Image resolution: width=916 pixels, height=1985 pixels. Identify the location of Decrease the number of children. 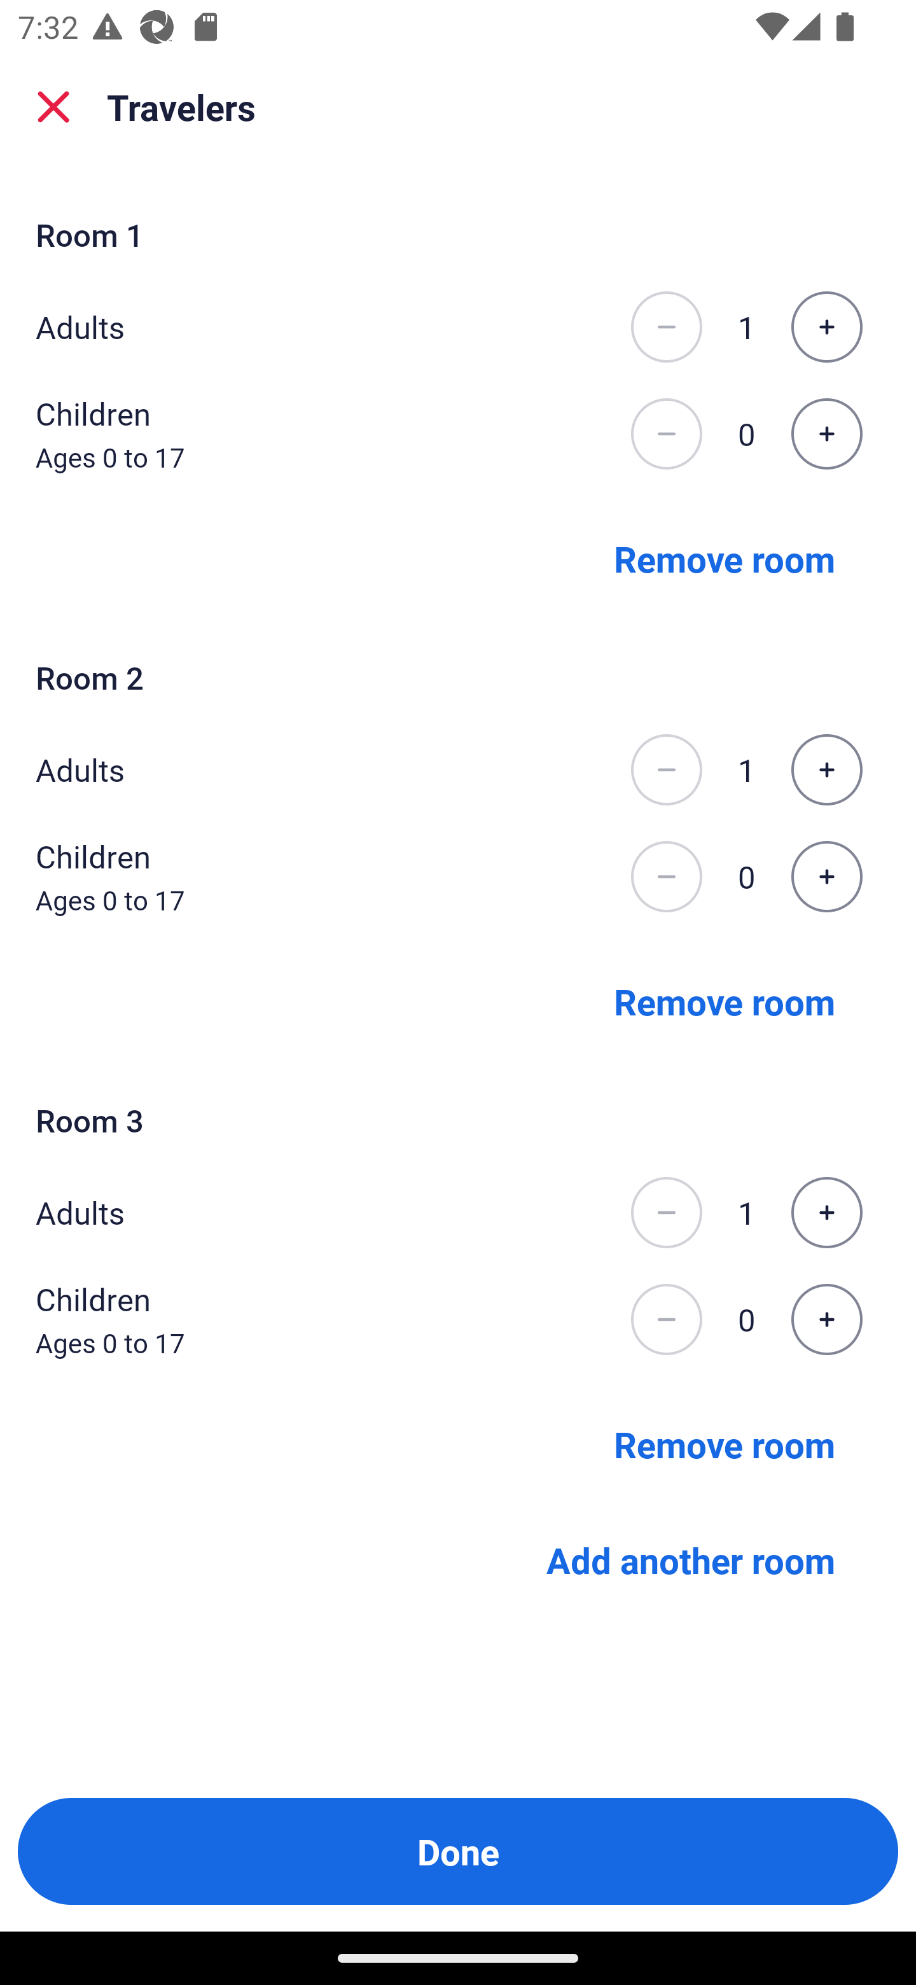
(666, 877).